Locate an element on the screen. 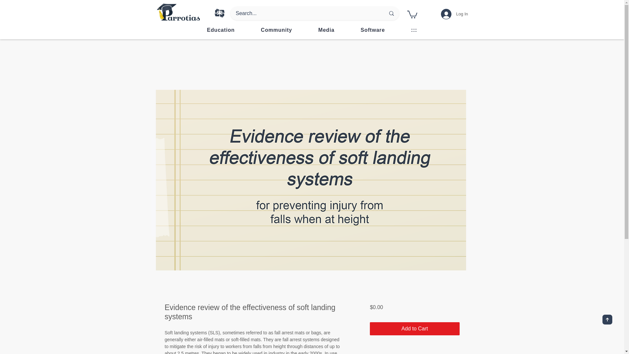  Log In is located at coordinates (312, 30).